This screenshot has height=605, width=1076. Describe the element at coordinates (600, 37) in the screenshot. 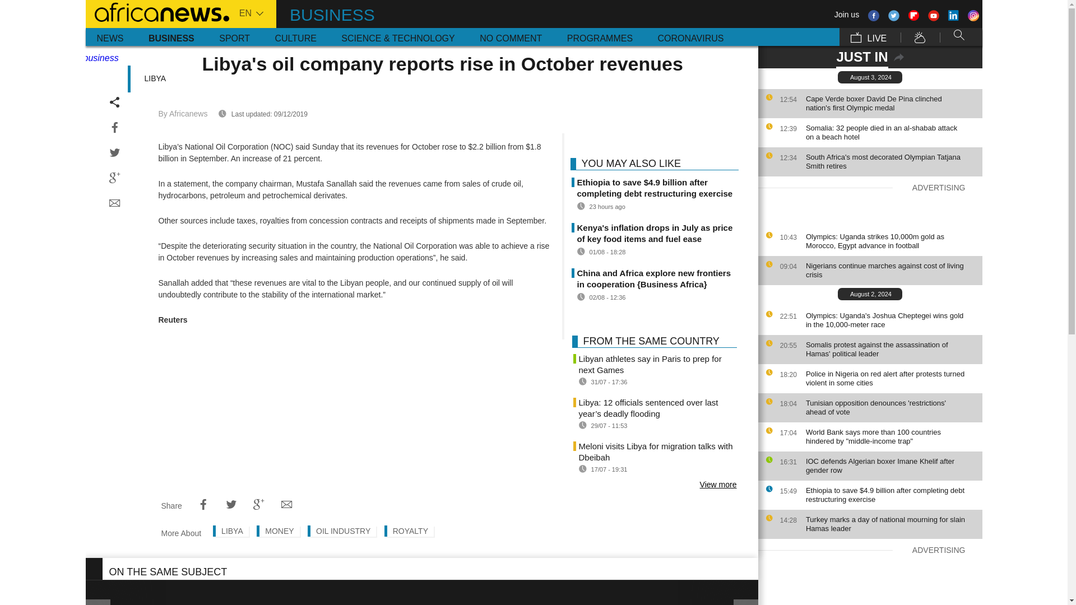

I see `PROGRAMMES` at that location.